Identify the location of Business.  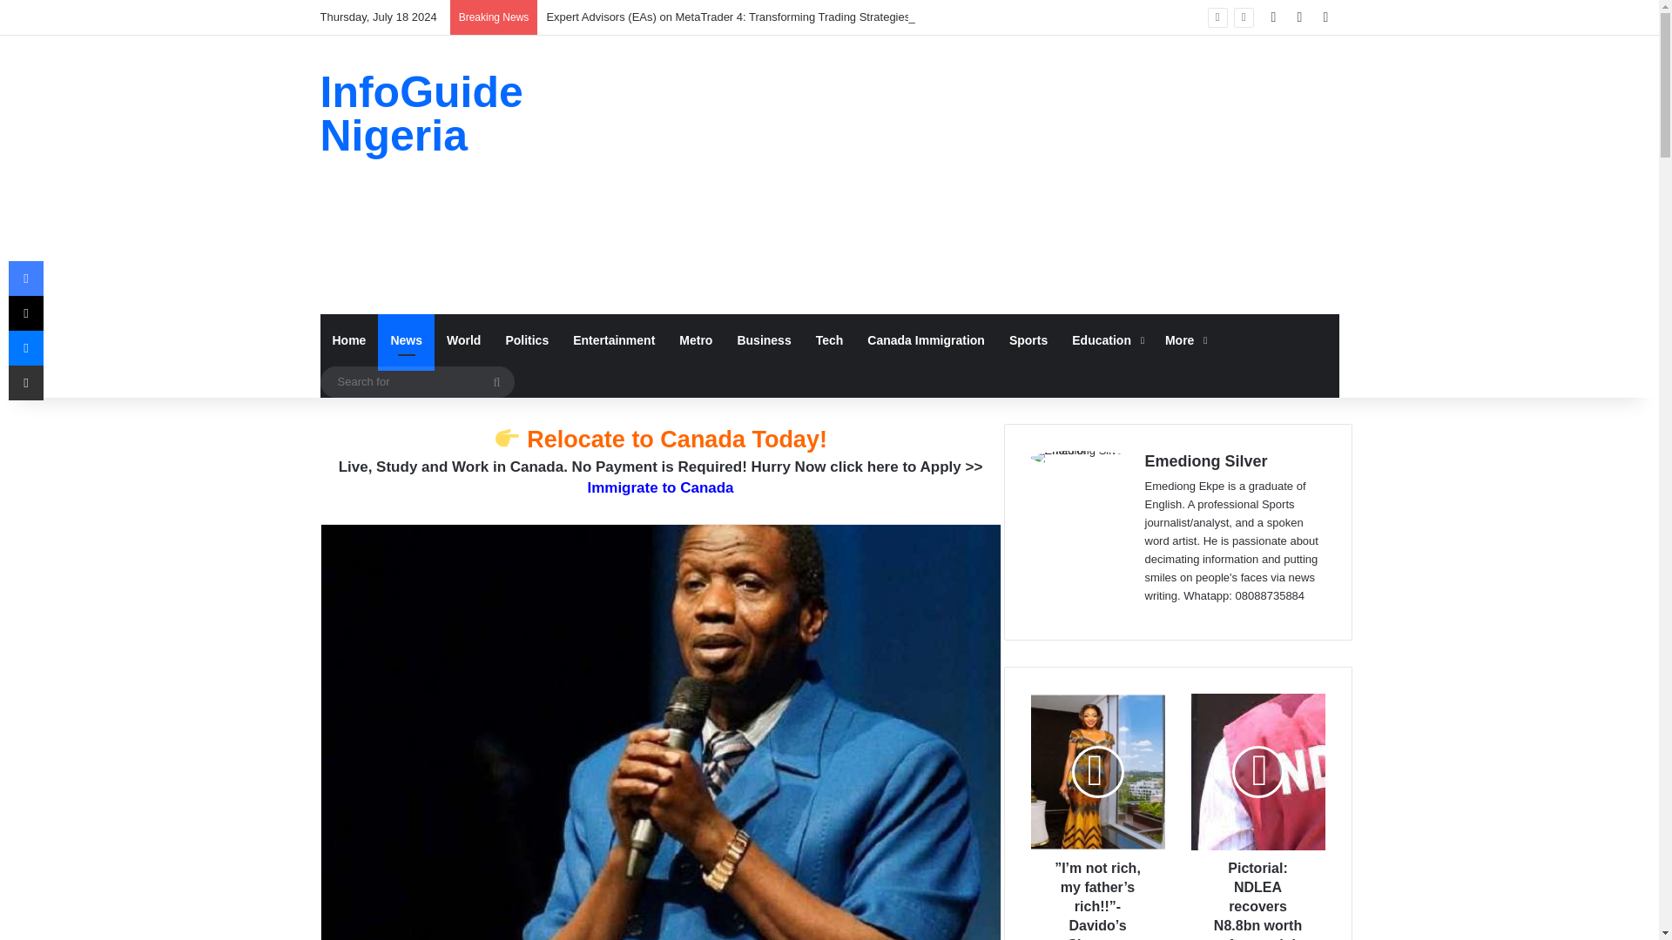
(763, 339).